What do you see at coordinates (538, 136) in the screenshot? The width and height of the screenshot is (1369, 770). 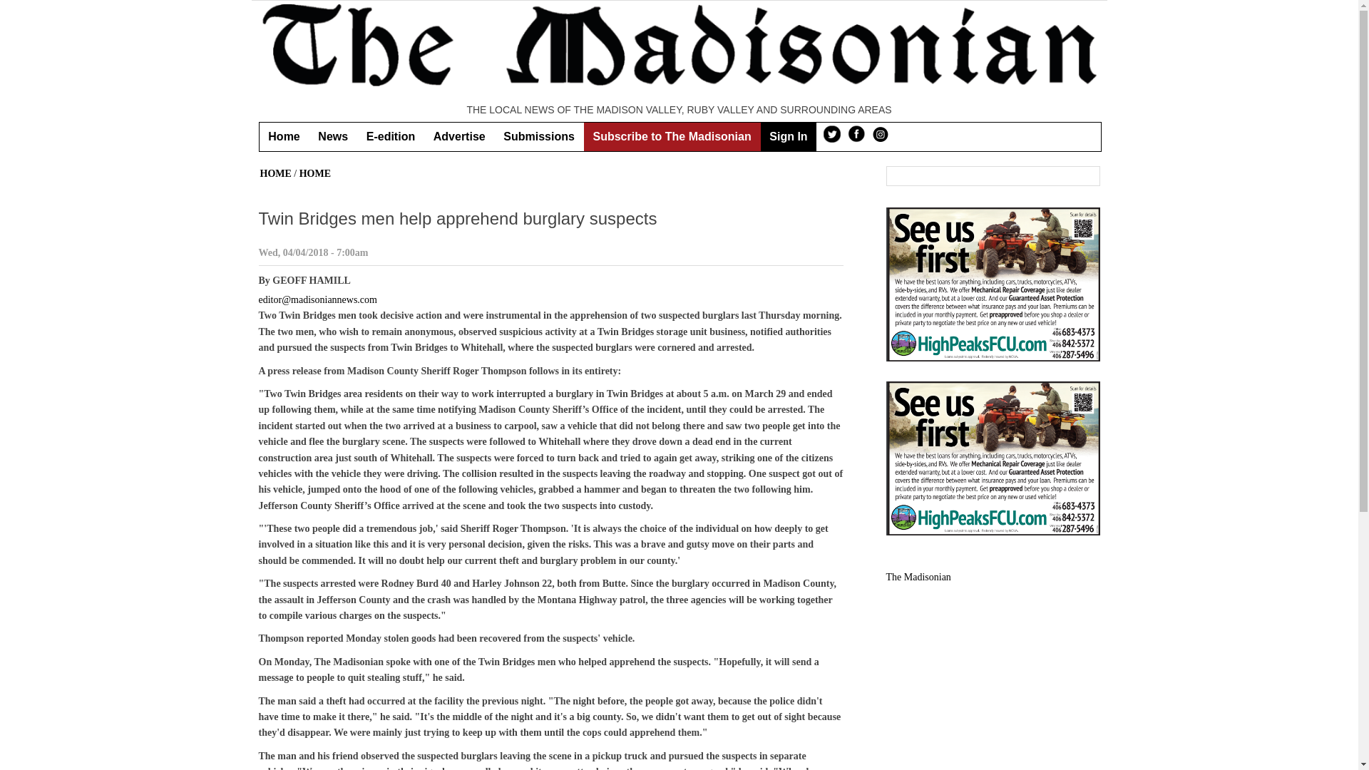 I see `Submissions` at bounding box center [538, 136].